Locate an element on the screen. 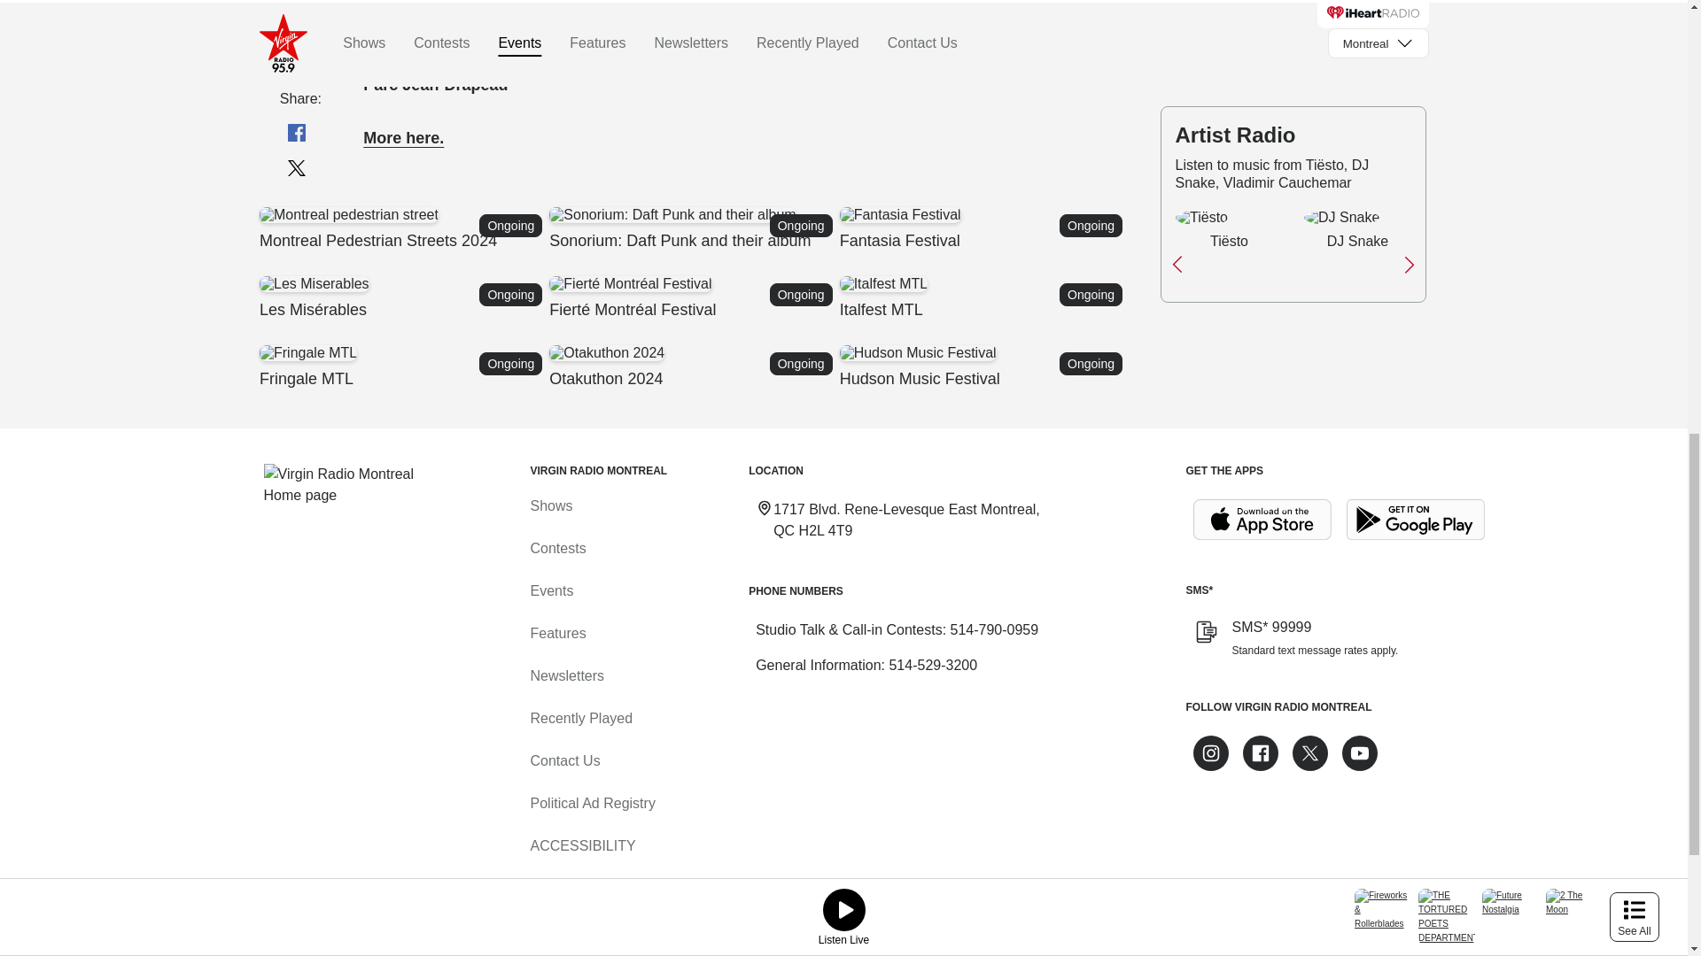  Sonorium: Daft Punk and their album is located at coordinates (694, 229).